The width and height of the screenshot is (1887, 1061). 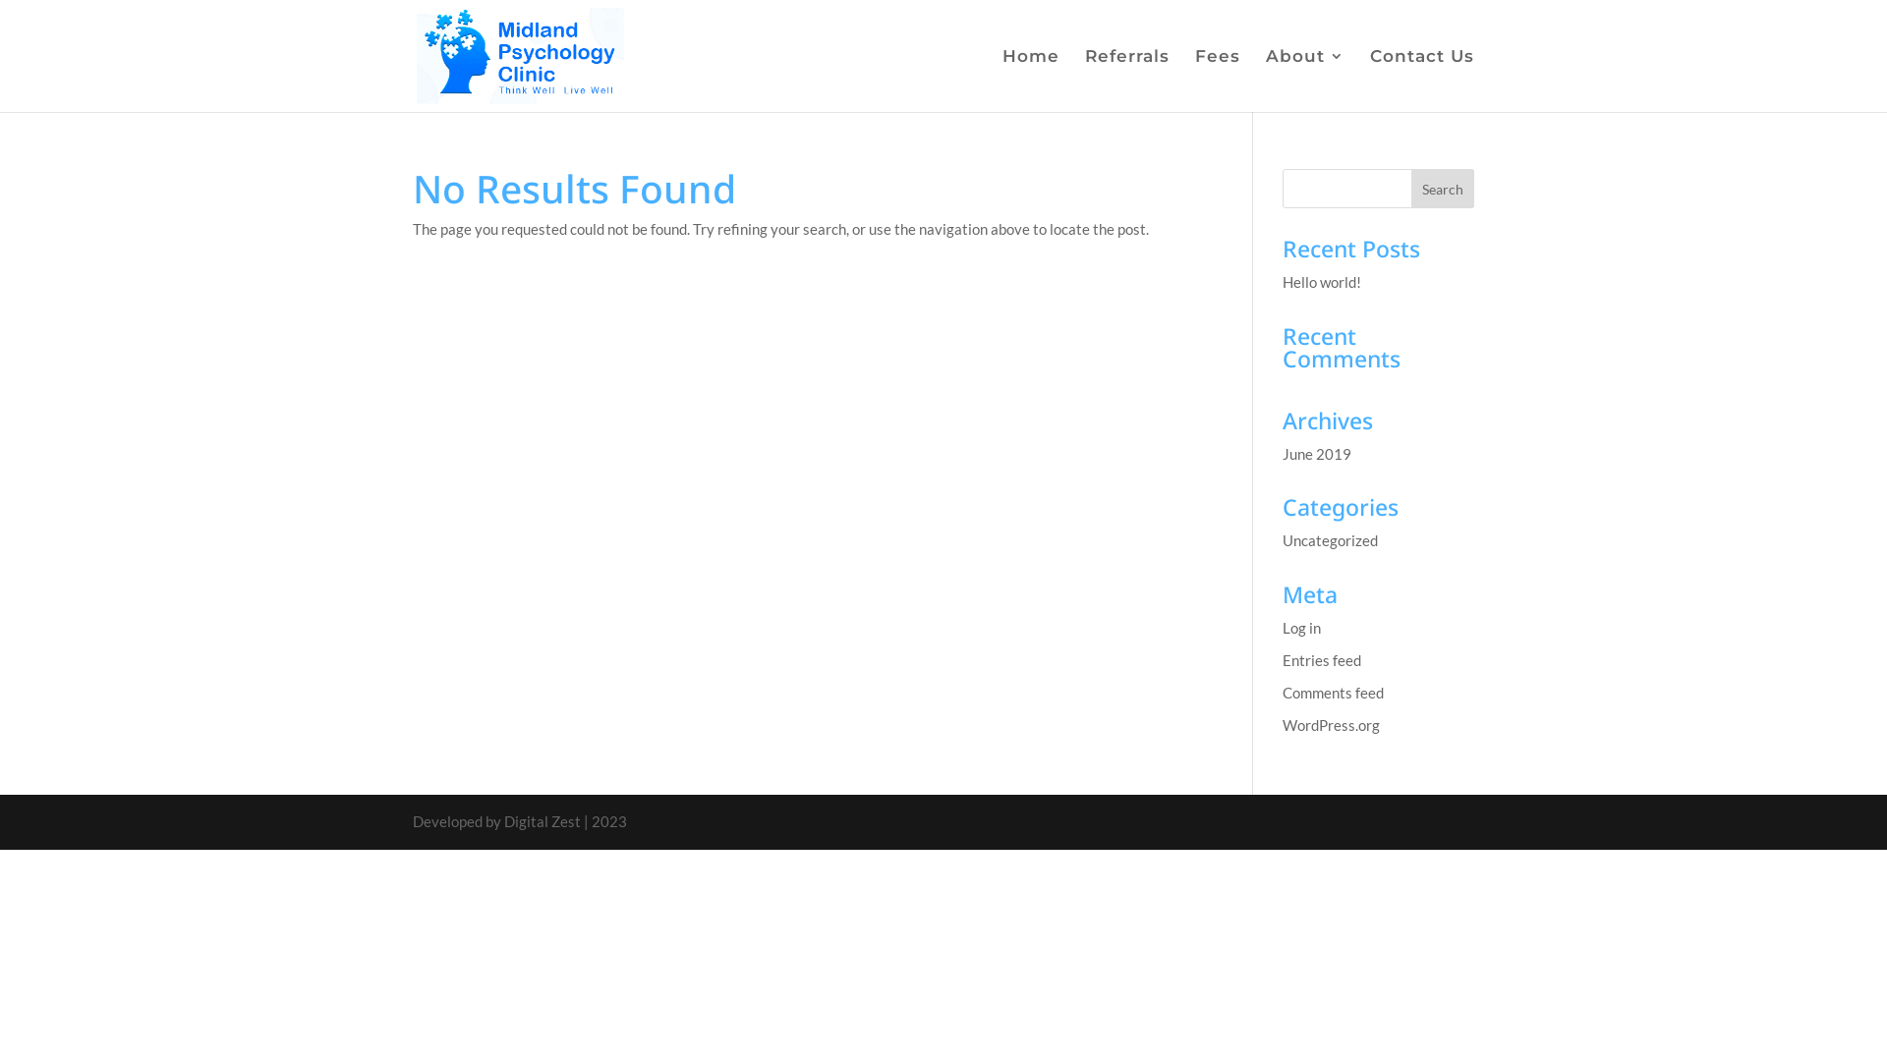 I want to click on Referrals, so click(x=1127, y=81).